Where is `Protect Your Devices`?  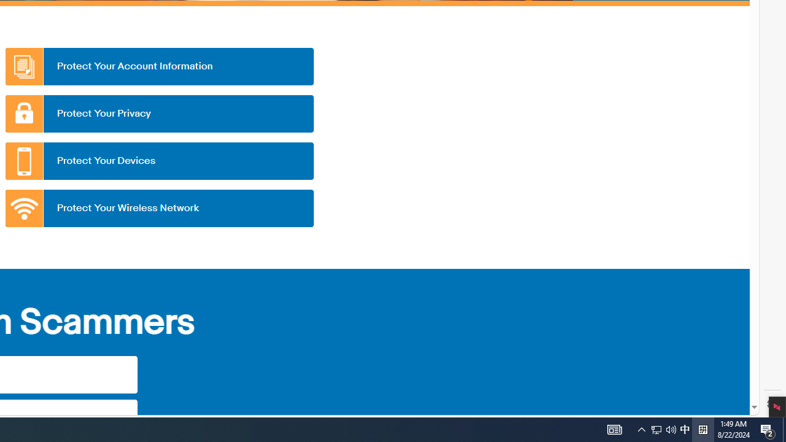
Protect Your Devices is located at coordinates (159, 161).